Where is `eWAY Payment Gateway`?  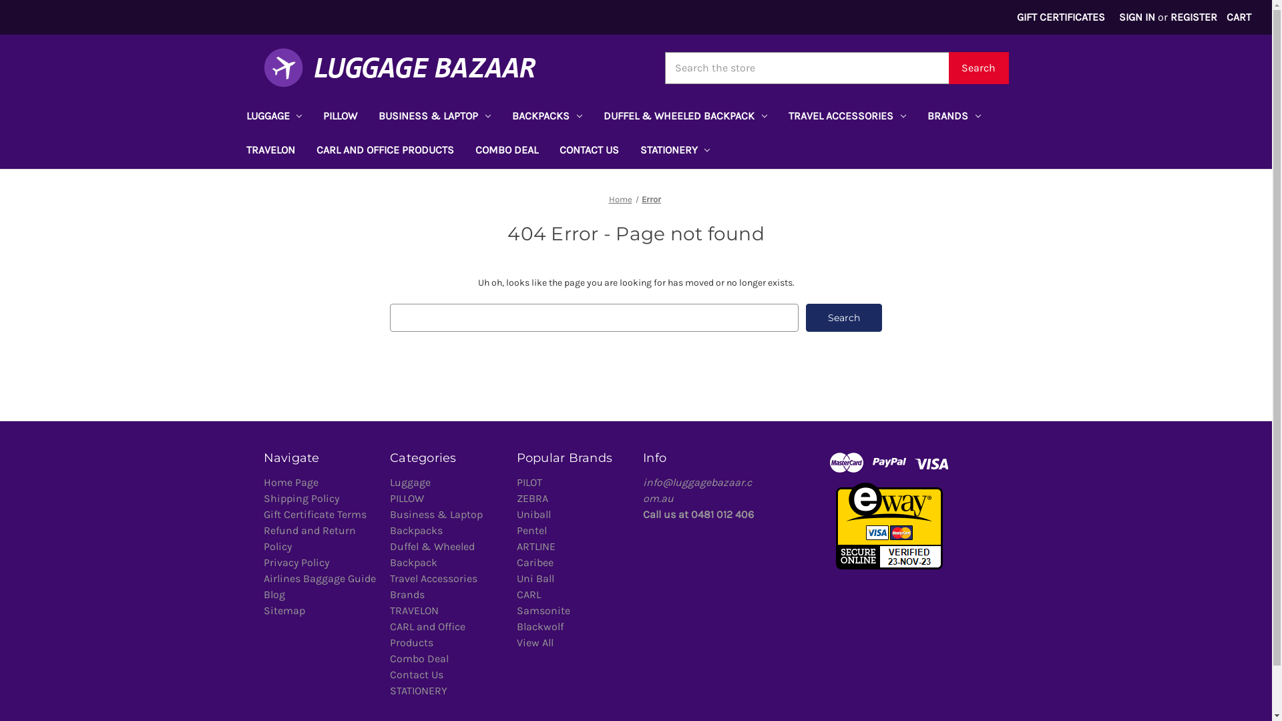
eWAY Payment Gateway is located at coordinates (889, 525).